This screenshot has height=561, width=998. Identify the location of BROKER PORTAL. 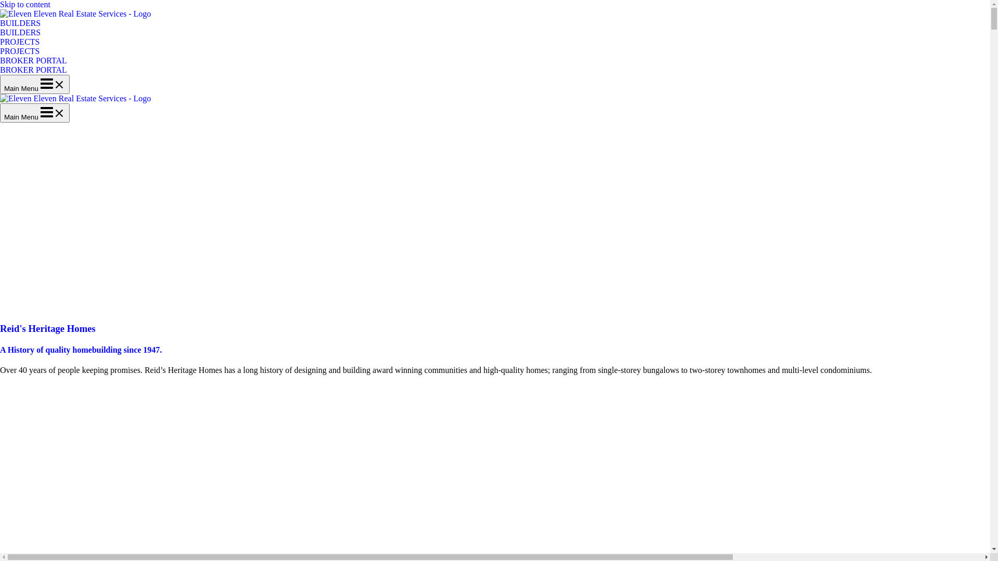
(33, 70).